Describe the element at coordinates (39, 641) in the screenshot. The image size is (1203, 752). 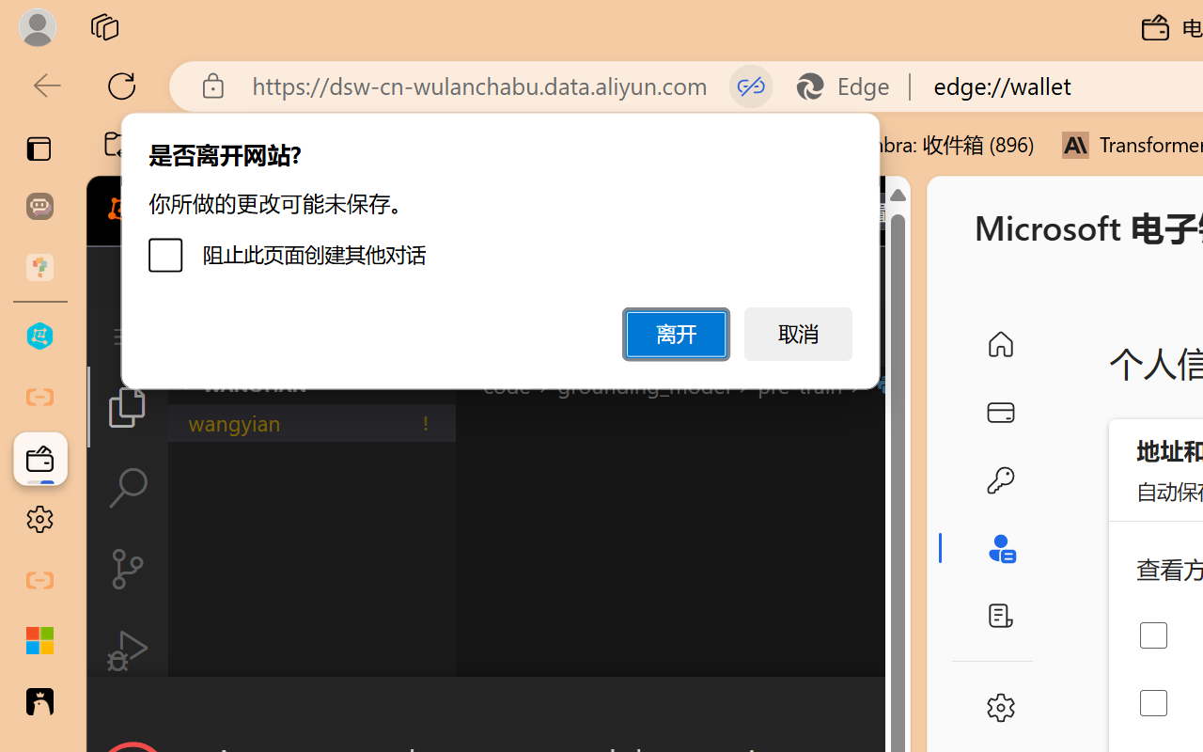
I see `Microsoft security help and learning` at that location.